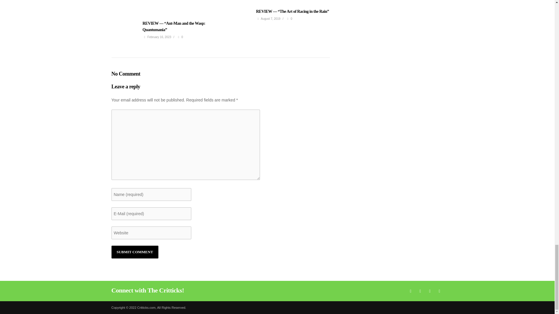 The width and height of the screenshot is (559, 314). Describe the element at coordinates (179, 37) in the screenshot. I see `Comments` at that location.